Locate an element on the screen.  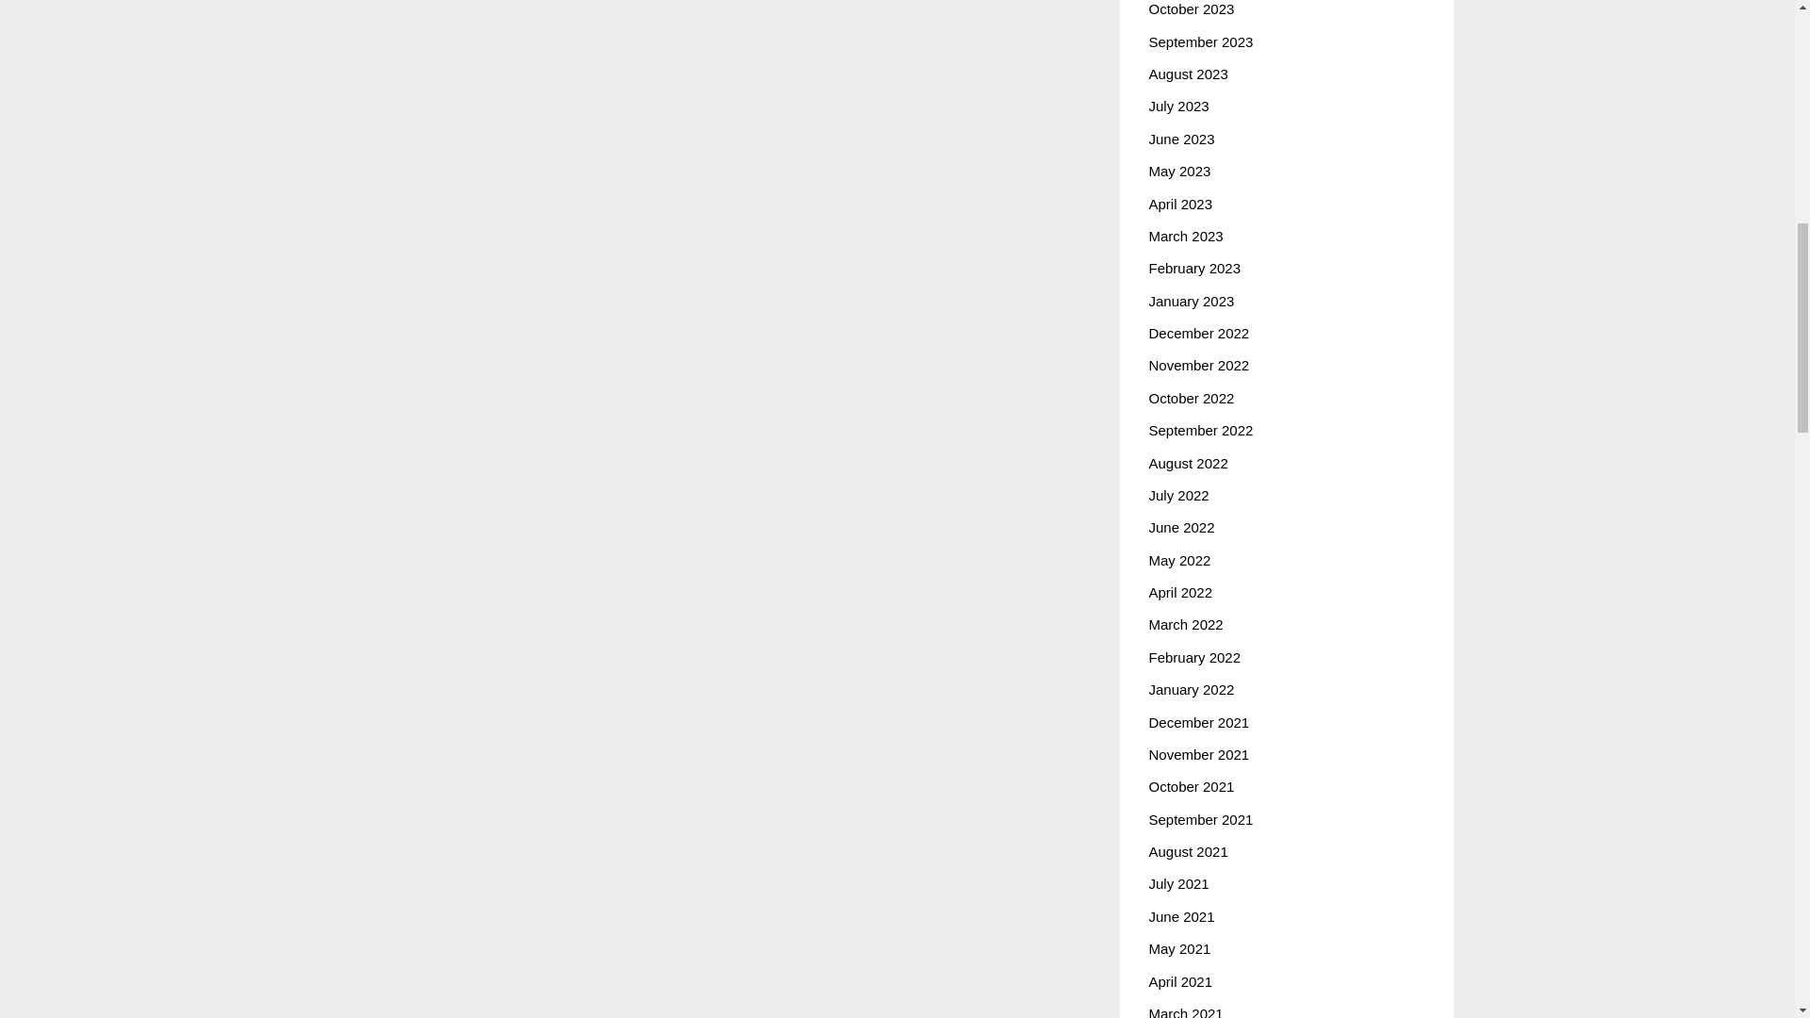
October 2022 is located at coordinates (1191, 398).